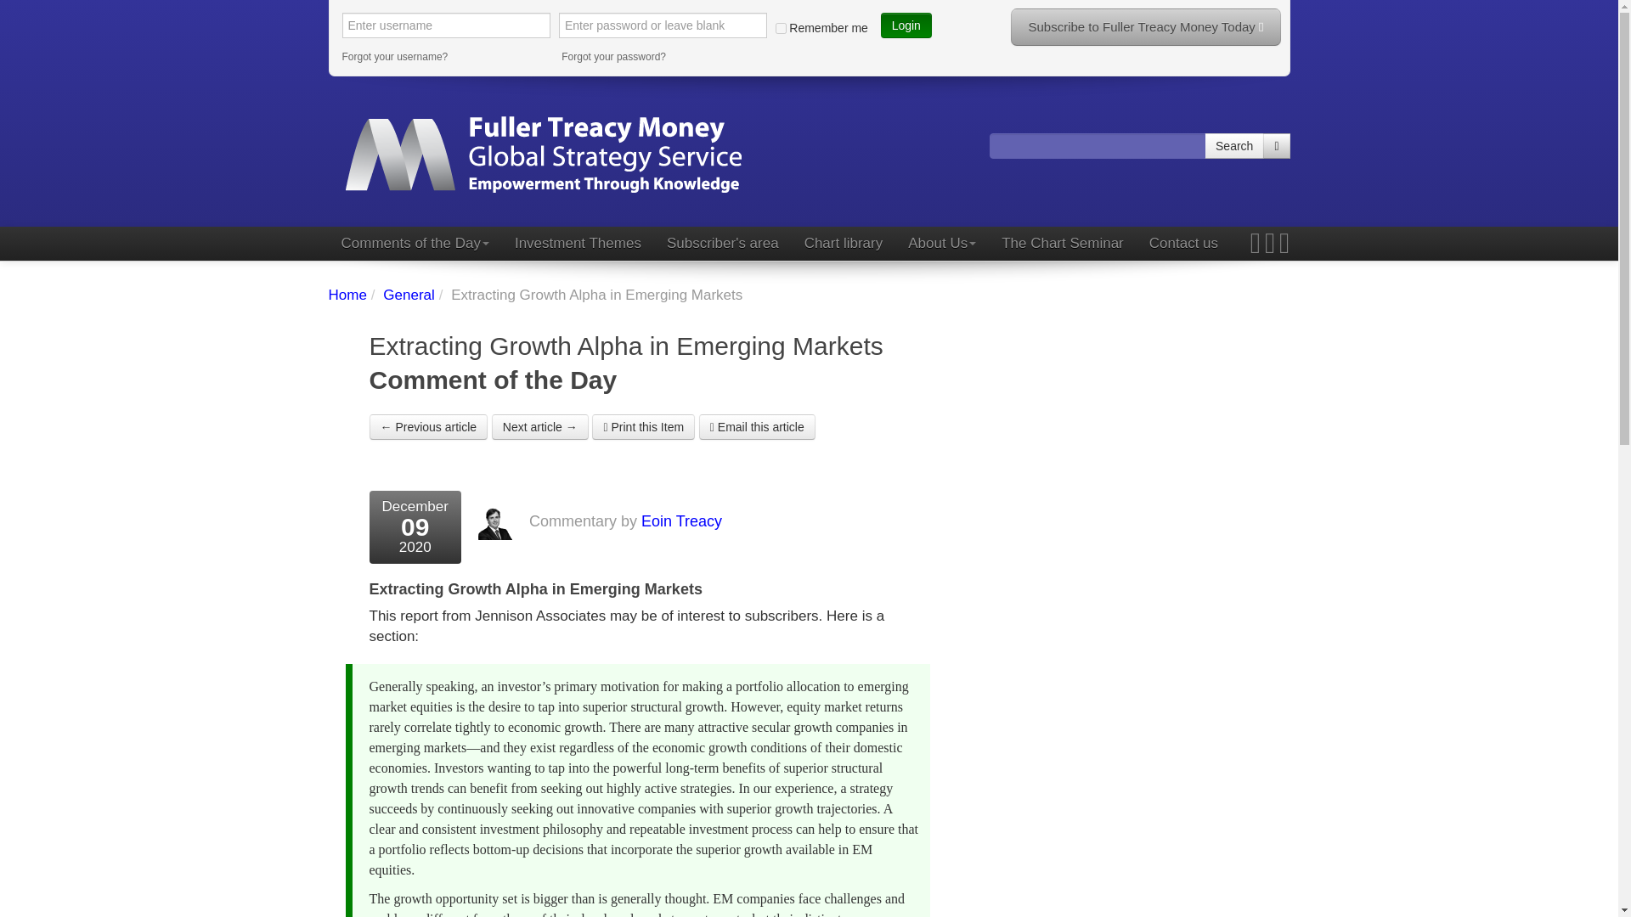 This screenshot has height=917, width=1631. Describe the element at coordinates (1234, 145) in the screenshot. I see `Search` at that location.